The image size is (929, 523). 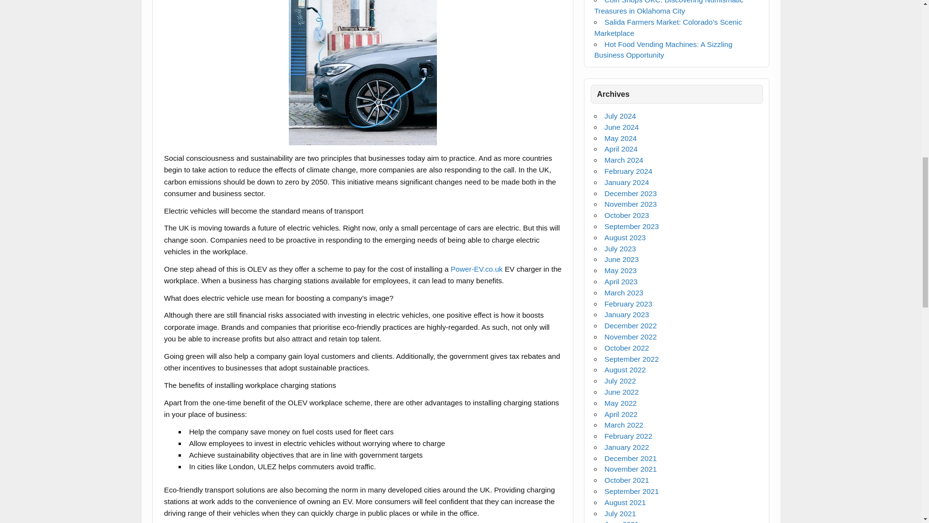 What do you see at coordinates (631, 227) in the screenshot?
I see `September 2023` at bounding box center [631, 227].